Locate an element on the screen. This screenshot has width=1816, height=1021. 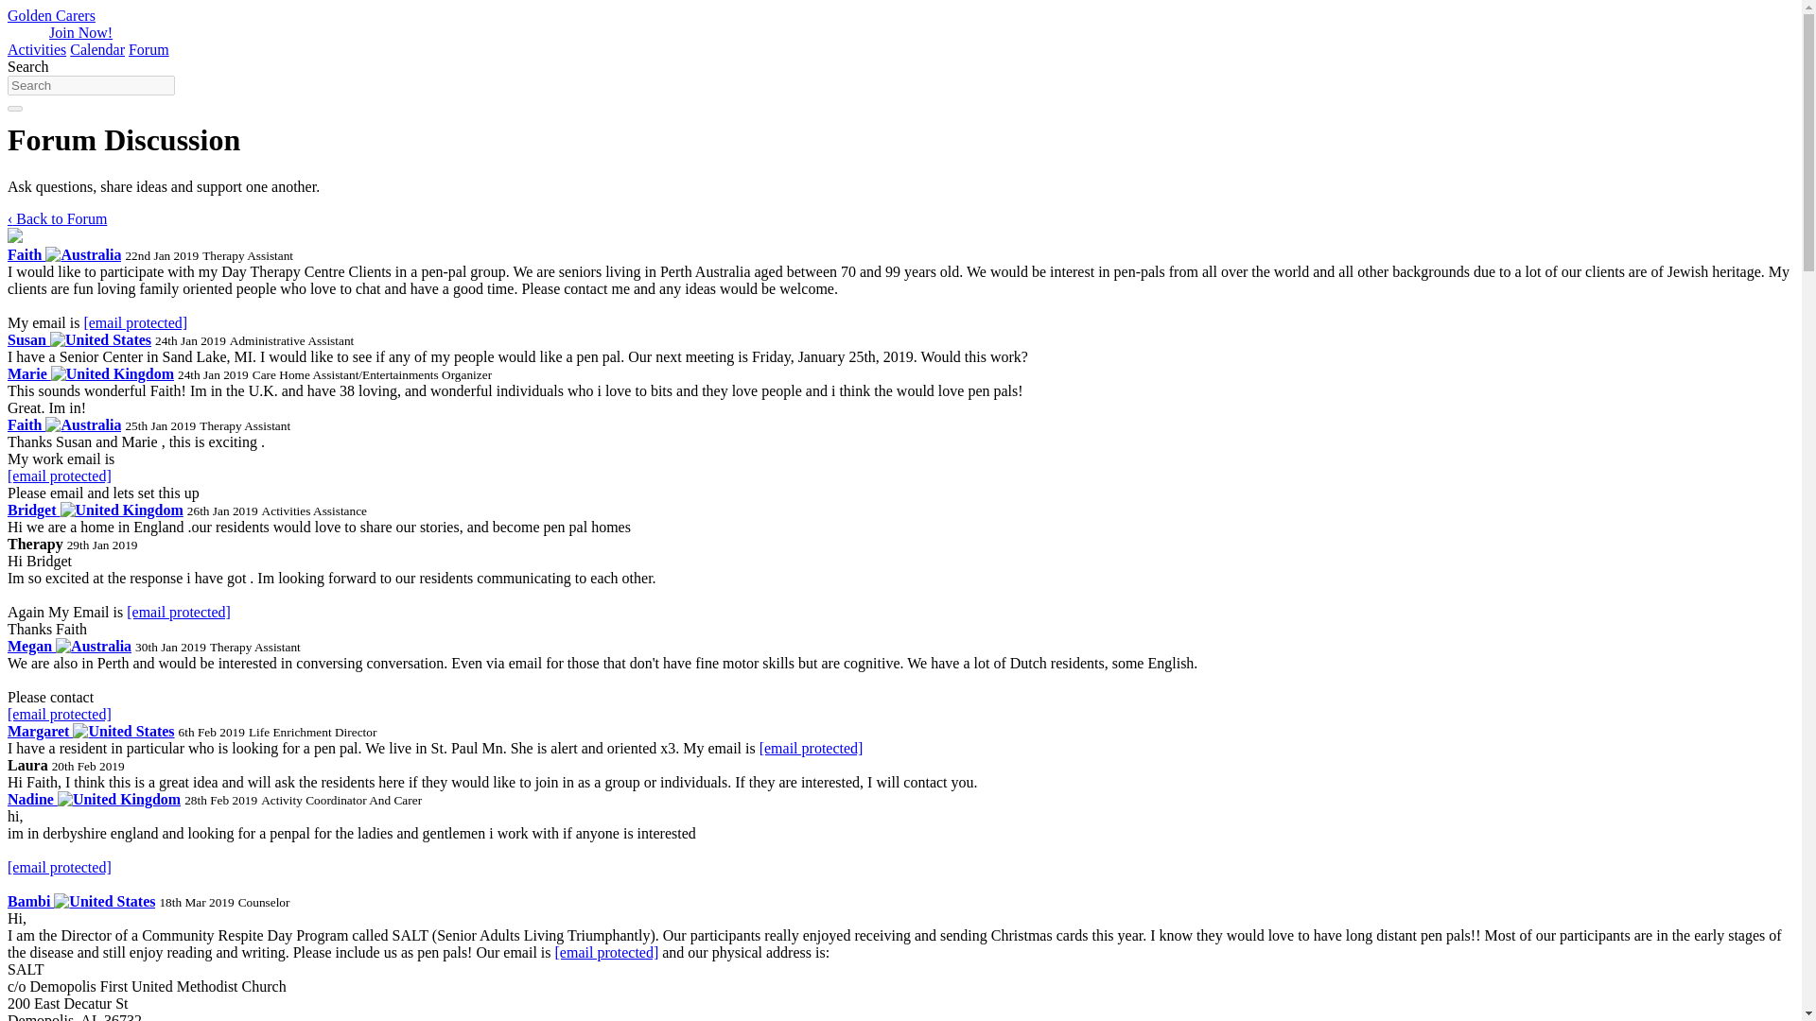
View Profile is located at coordinates (91, 730).